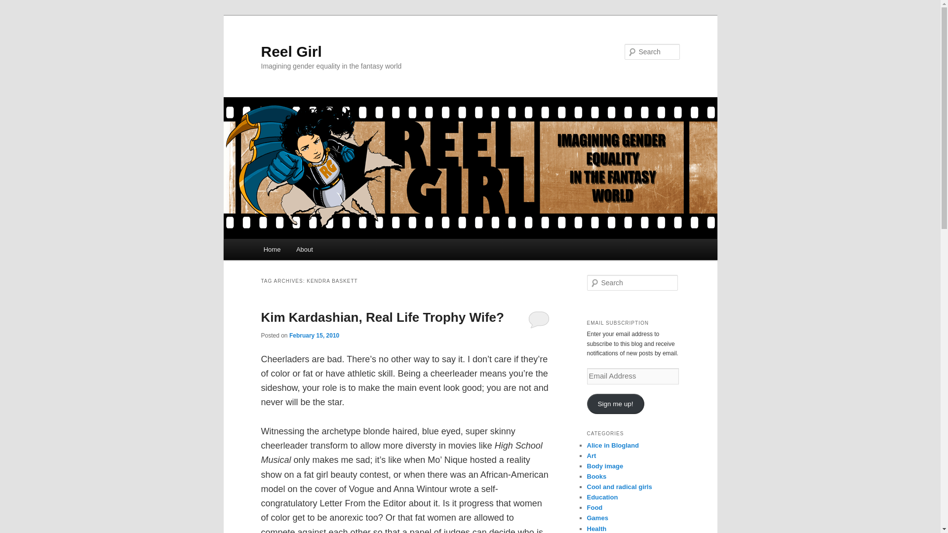  What do you see at coordinates (272, 249) in the screenshot?
I see `Home` at bounding box center [272, 249].